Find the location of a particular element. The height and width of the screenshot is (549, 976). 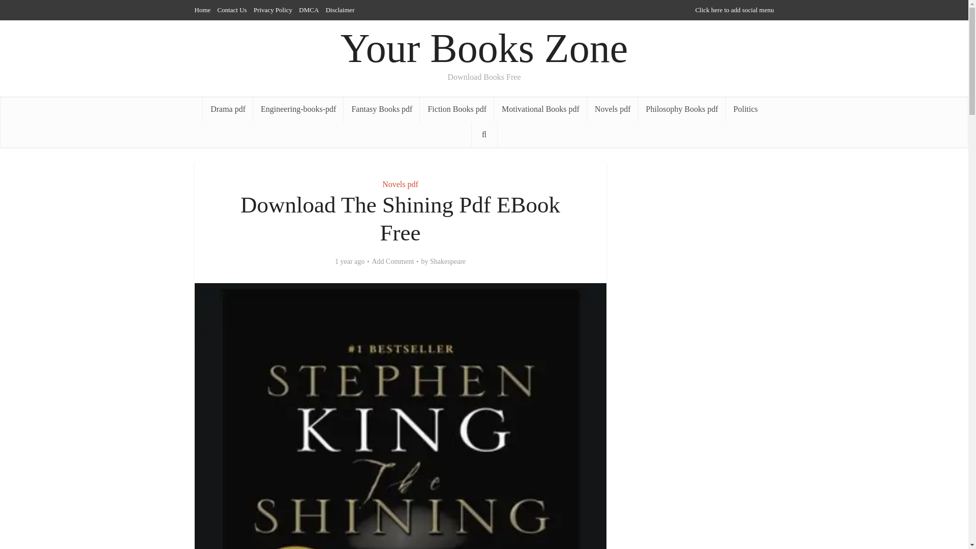

Contact Us is located at coordinates (232, 10).